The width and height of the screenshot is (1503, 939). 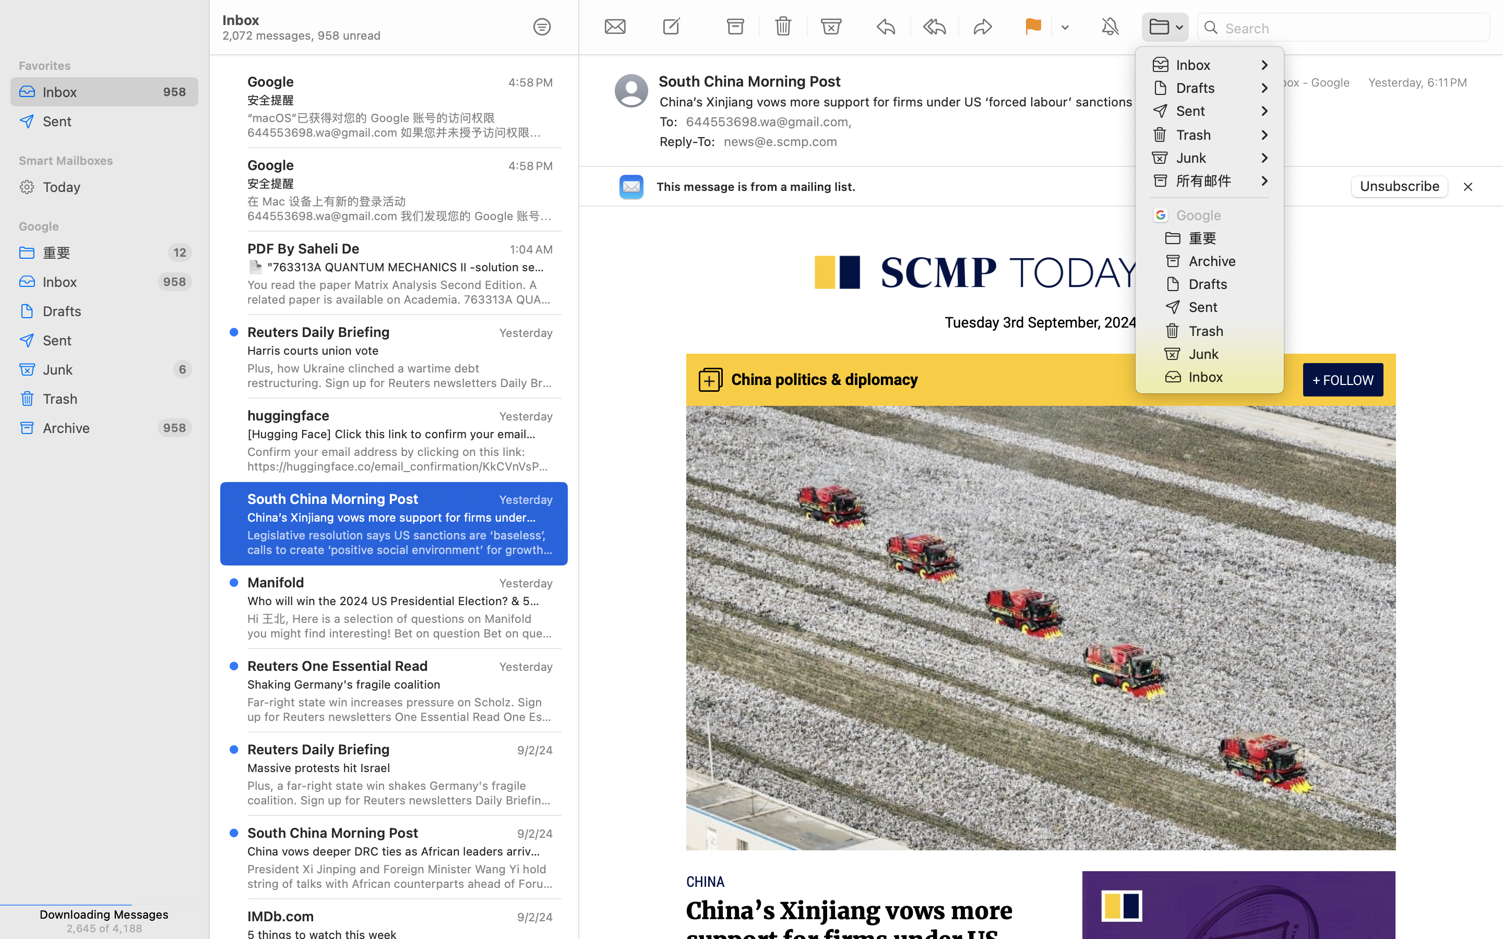 I want to click on 在 Mac 设备上有新的登录活动 644553698.wa@gmail.com 我们发现您的 Google 账号在一部 Mac 设备上有新的登录活动。如果这是您本人的操作，那么您无需采取任何行动。如果这不是您本人的操作，我们会帮助您保护您的账号。 查看活动 您也可以访问以下网址查看安全性活动： https://myaccount.google.com/notifications 我们向您发送这封电子邮件，目的是让您了解关于您的 Google 账号和服务的重大变化。 © 2024 Google LLC, 1600 Amphitheatre Parkway, Mountain View, CA 94043, USA, so click(x=400, y=209).